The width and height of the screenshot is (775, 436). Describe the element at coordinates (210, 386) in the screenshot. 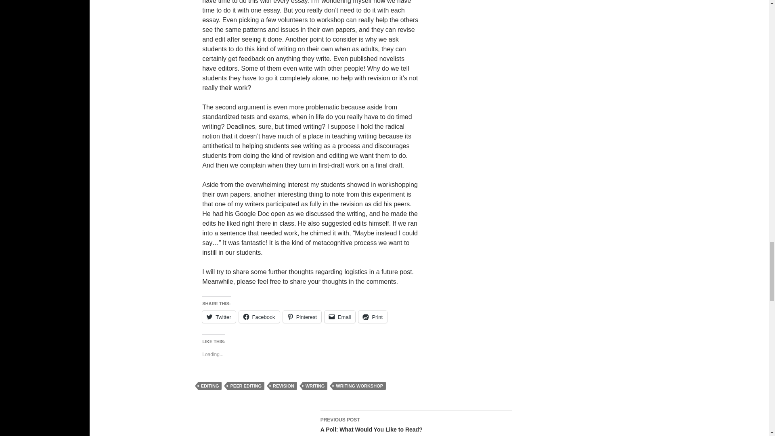

I see `EDITING` at that location.